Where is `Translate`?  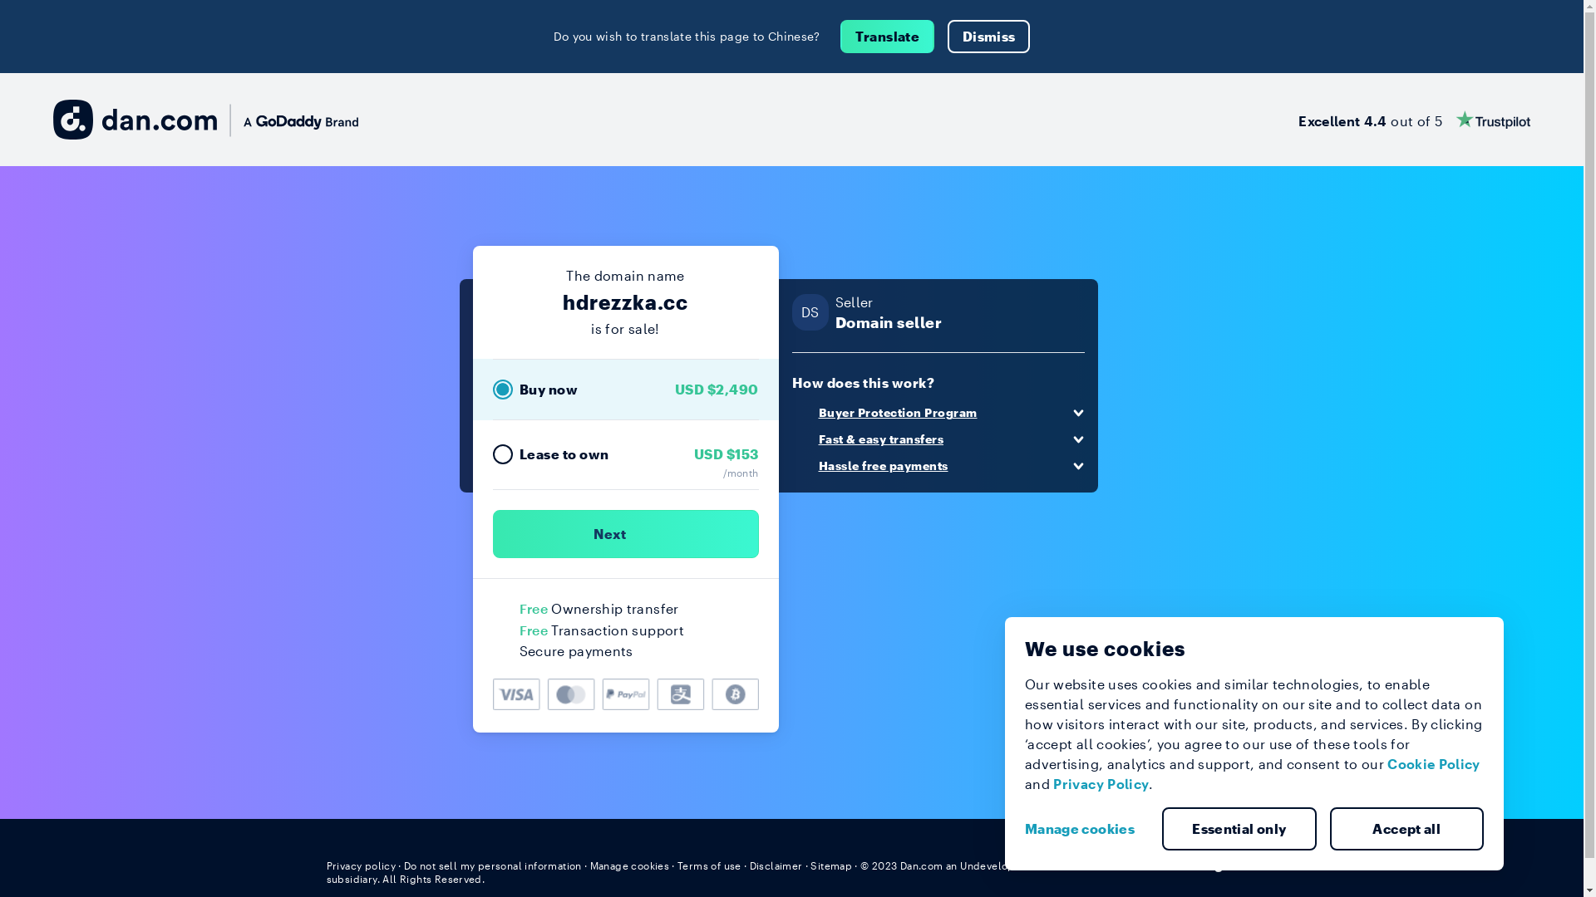
Translate is located at coordinates (888, 37).